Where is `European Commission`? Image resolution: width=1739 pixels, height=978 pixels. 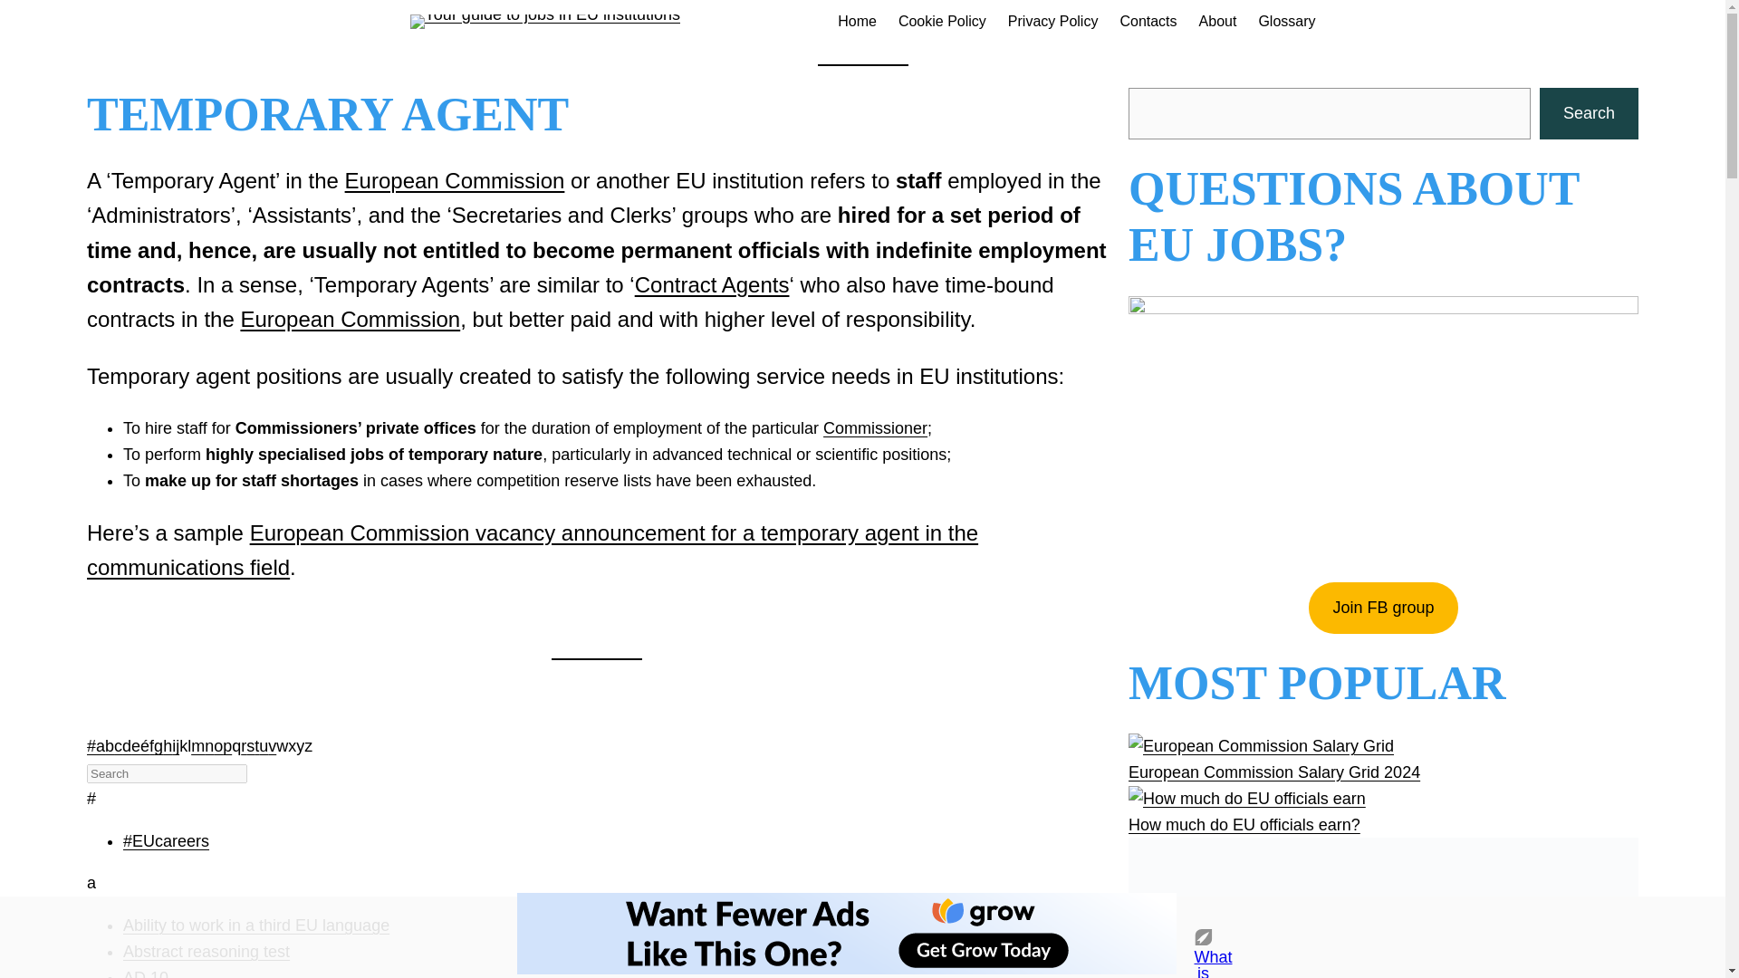
European Commission is located at coordinates (350, 319).